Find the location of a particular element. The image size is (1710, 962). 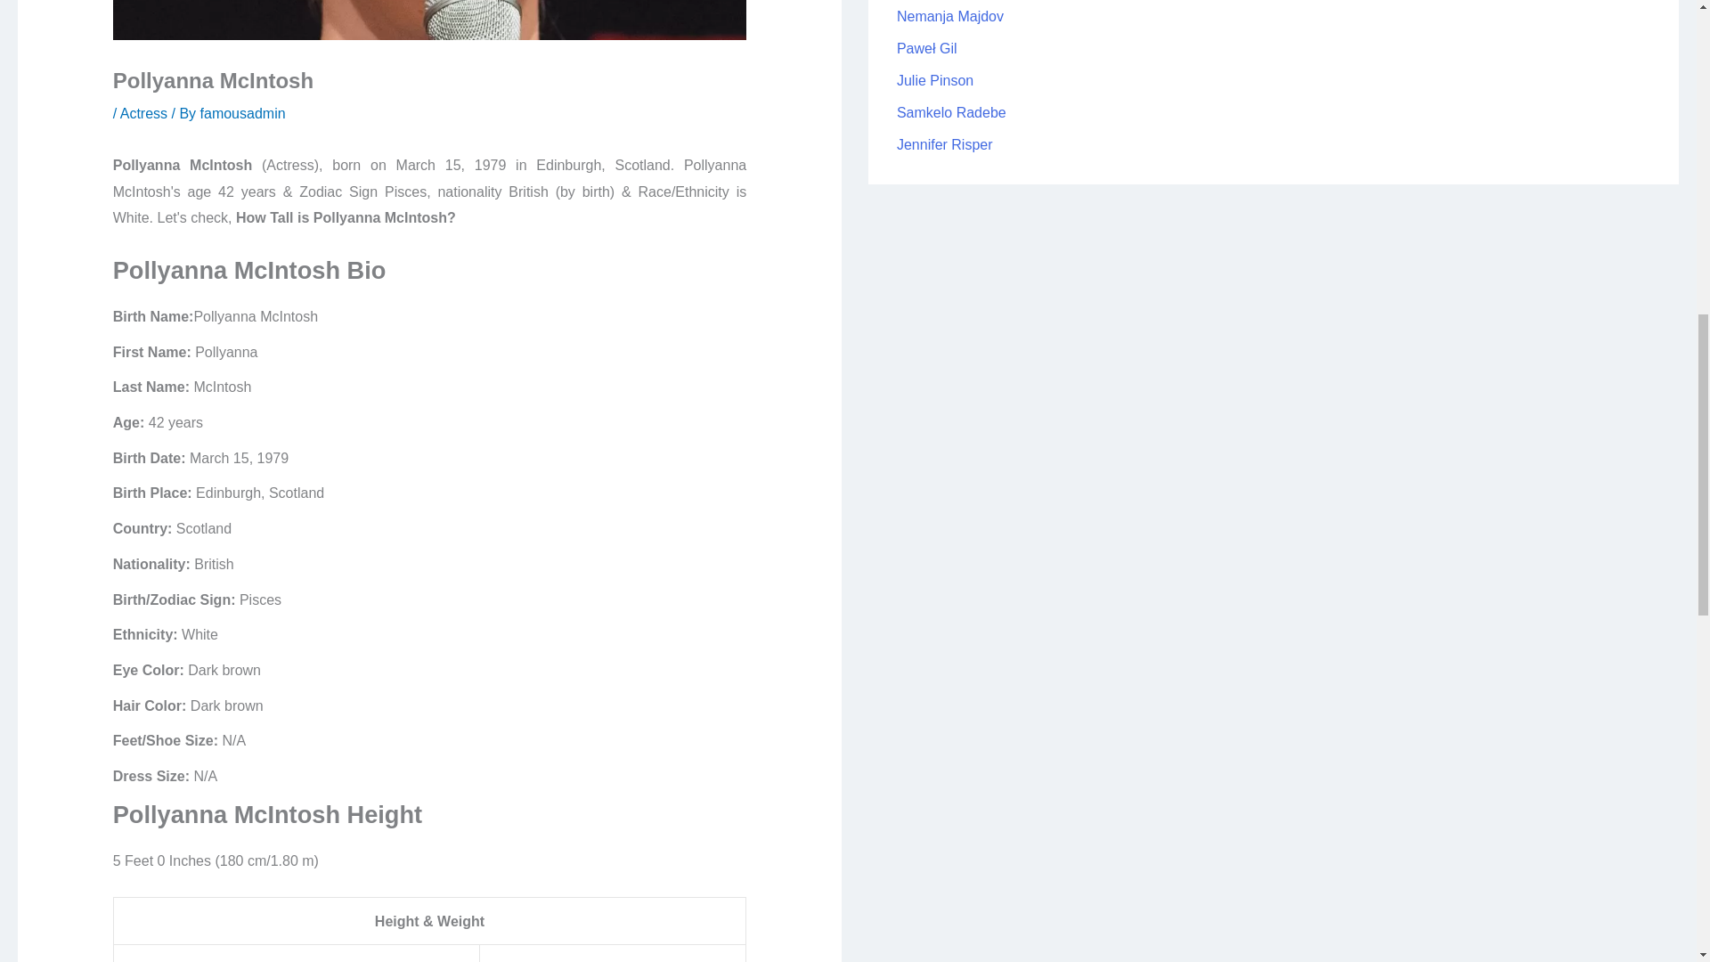

Samkelo Radebe is located at coordinates (951, 112).